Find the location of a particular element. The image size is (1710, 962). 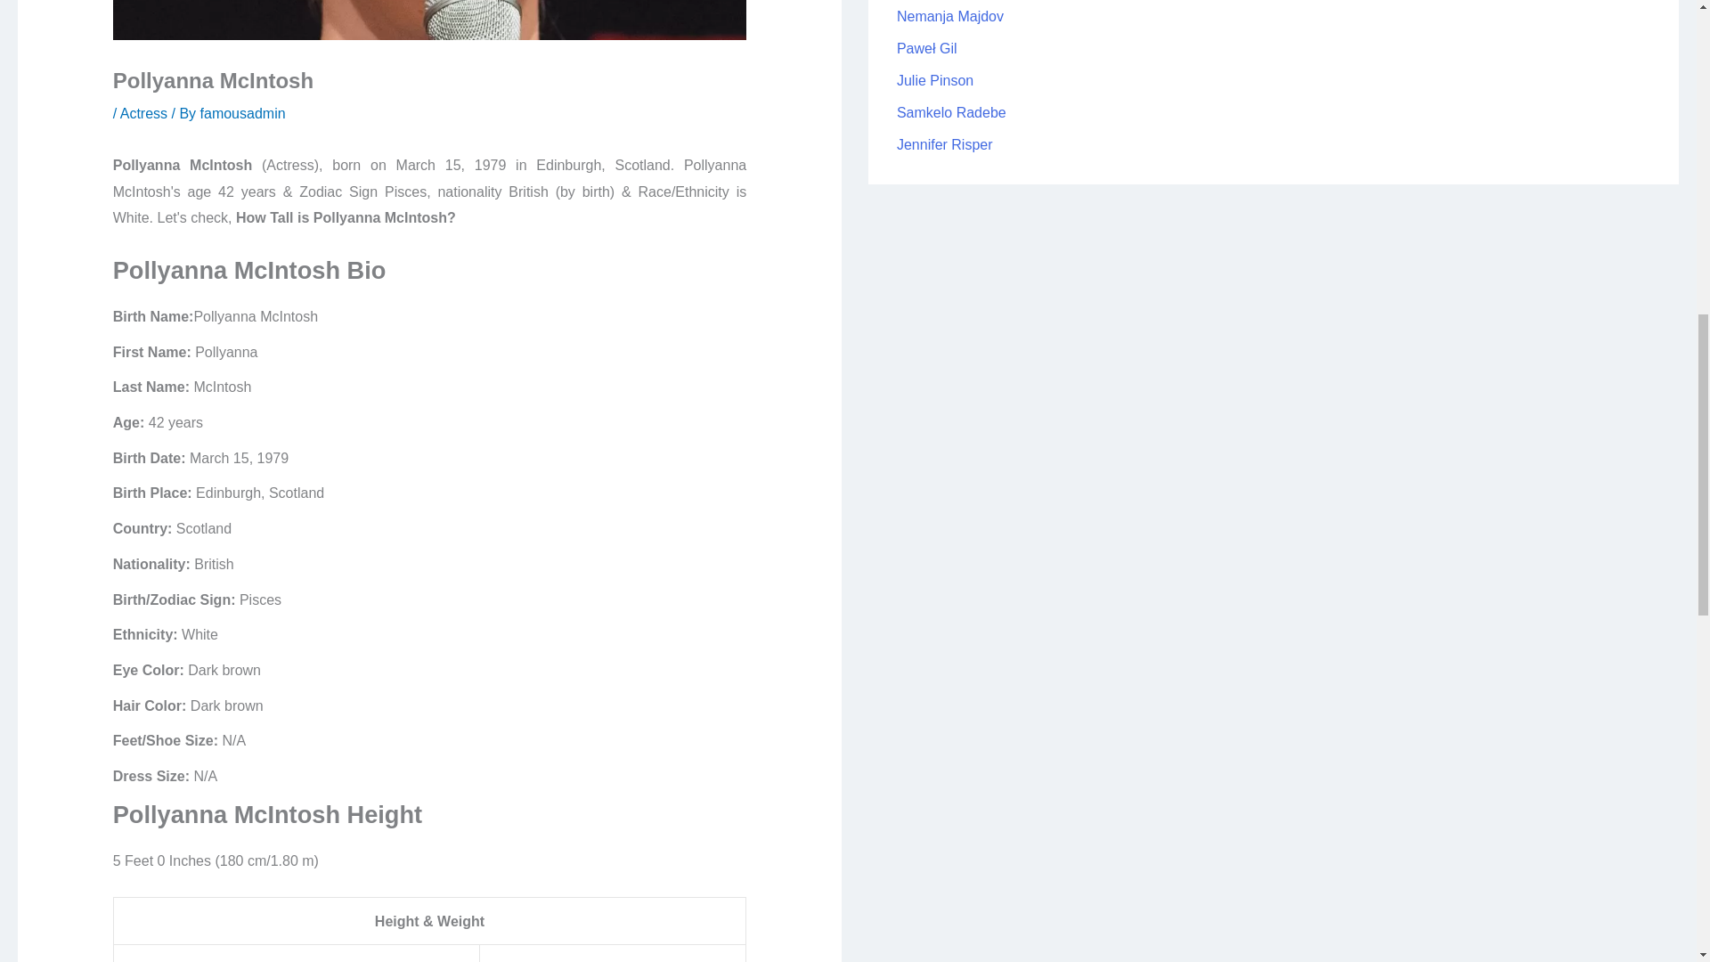

Samkelo Radebe is located at coordinates (951, 112).